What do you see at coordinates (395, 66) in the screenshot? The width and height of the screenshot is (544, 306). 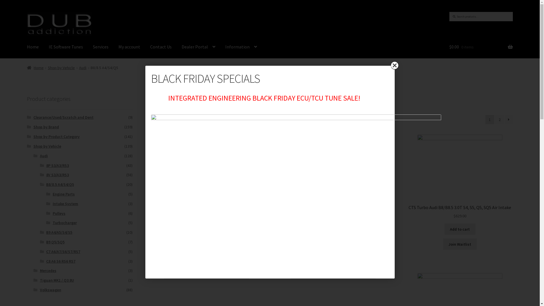 I see `Close` at bounding box center [395, 66].